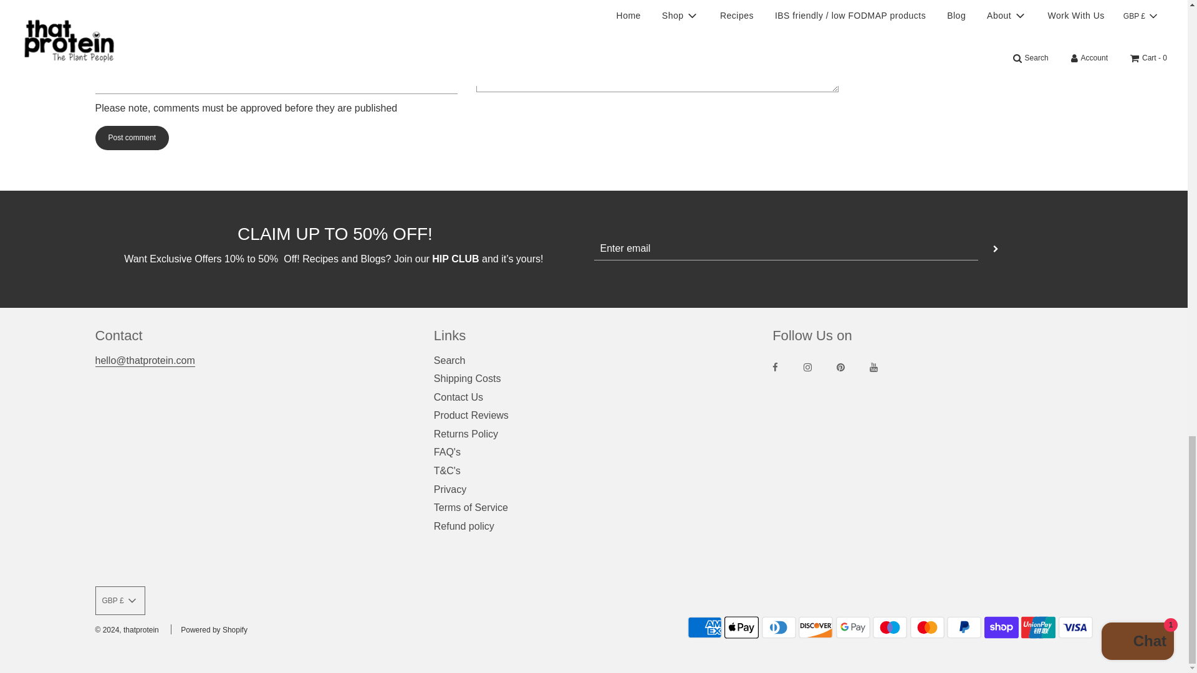 The width and height of the screenshot is (1197, 673). What do you see at coordinates (853, 628) in the screenshot?
I see `Google Pay` at bounding box center [853, 628].